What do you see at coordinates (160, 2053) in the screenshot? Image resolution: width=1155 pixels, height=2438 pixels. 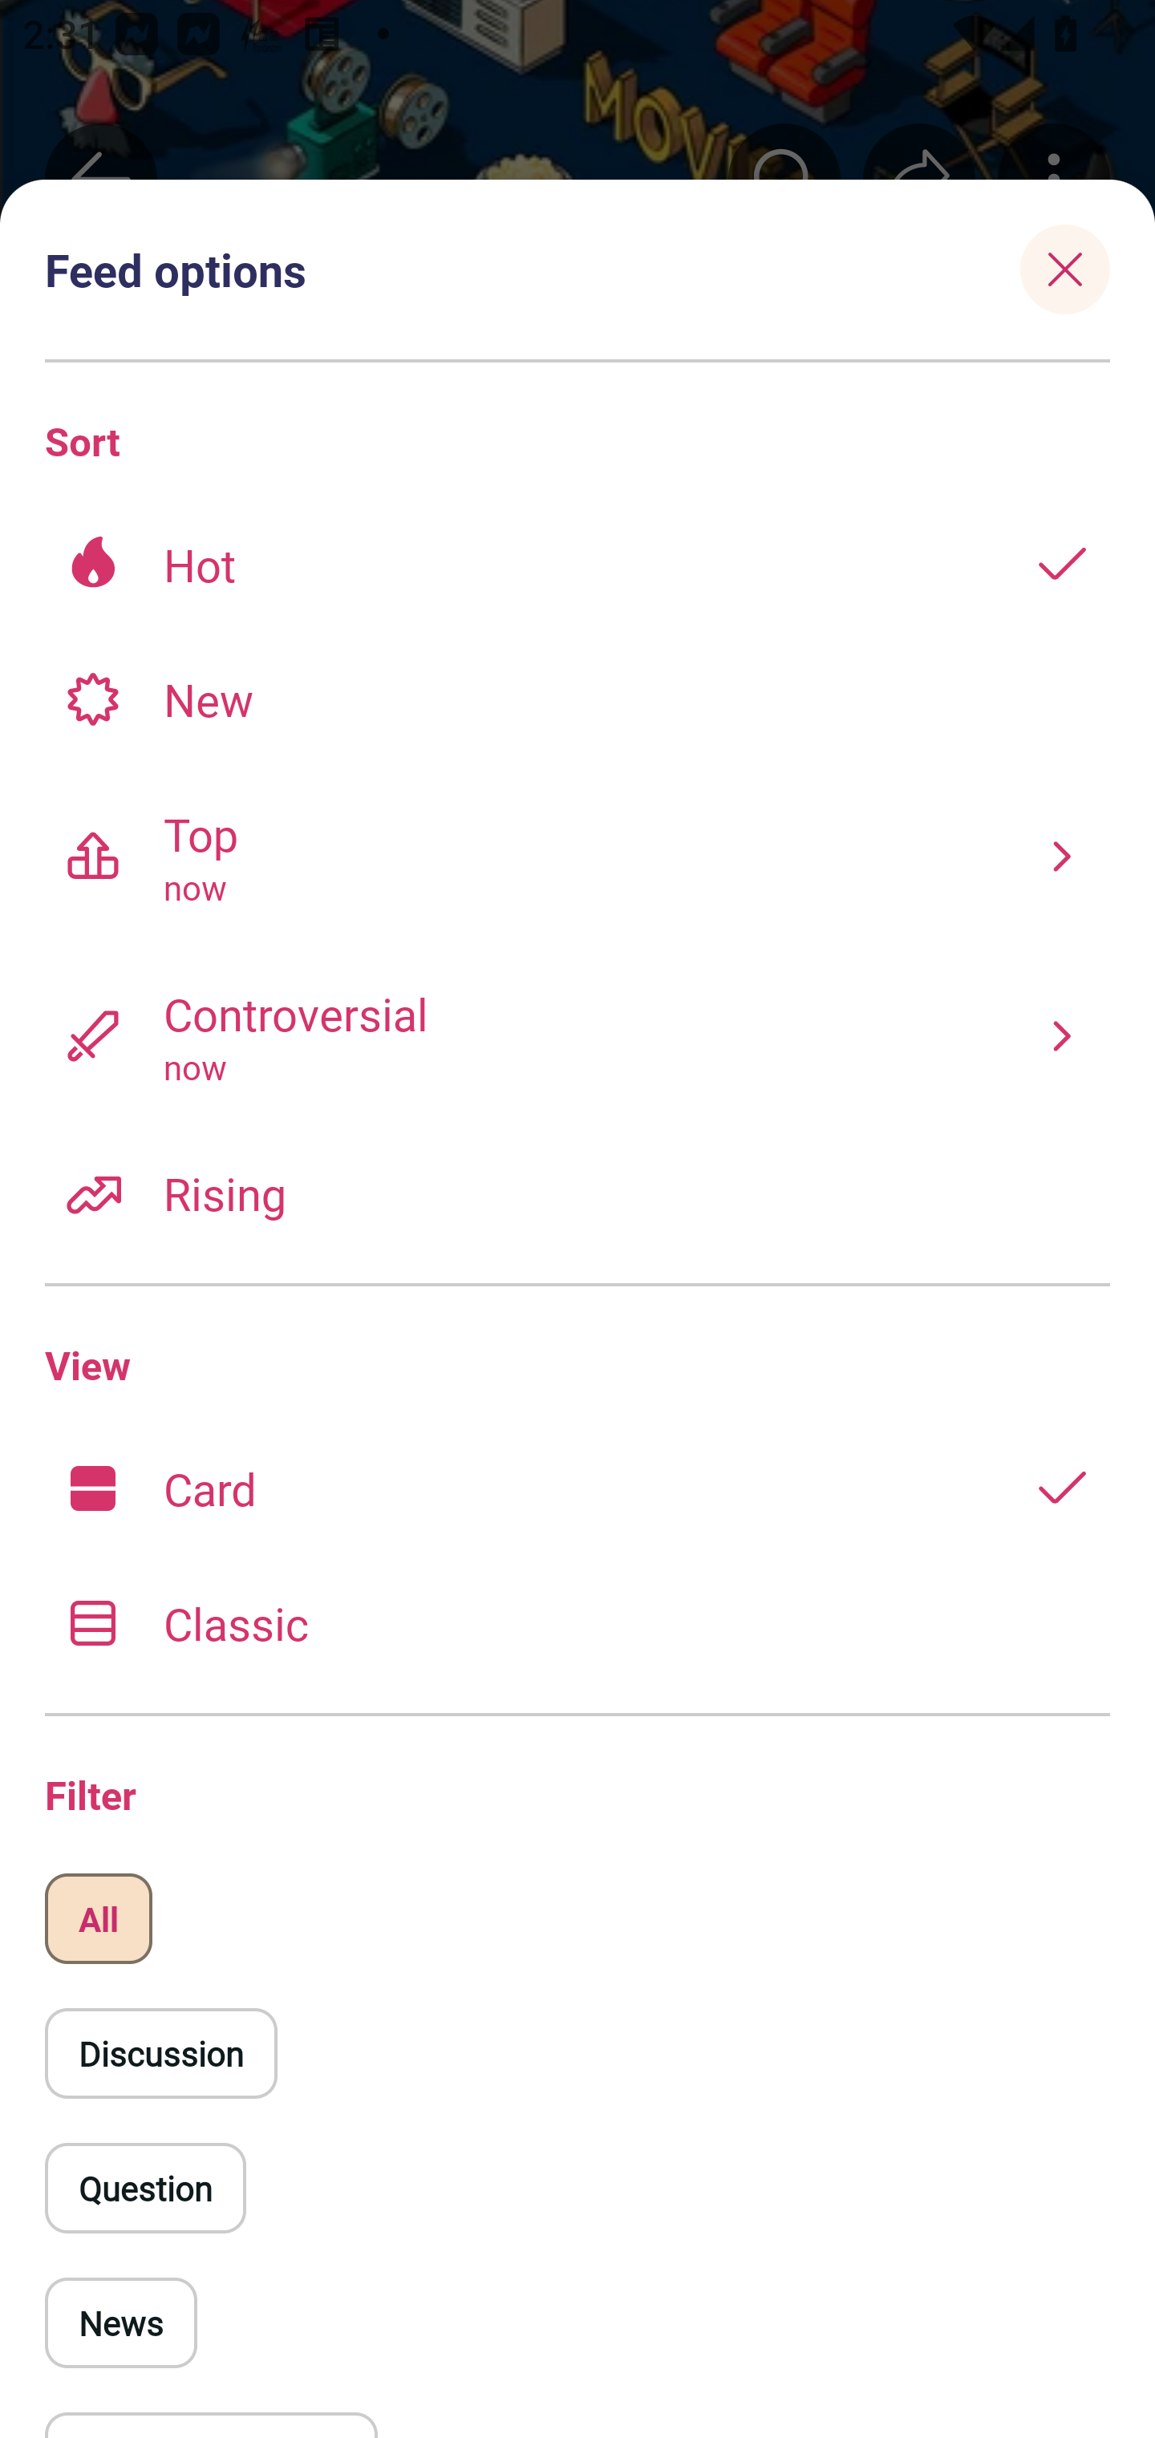 I see `Discussion` at bounding box center [160, 2053].